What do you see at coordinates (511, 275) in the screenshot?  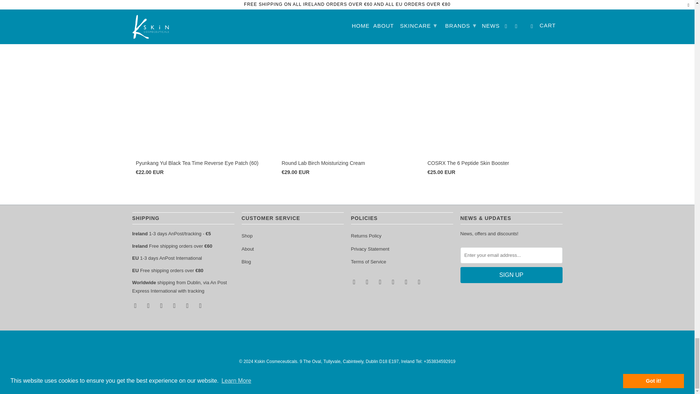 I see `Sign Up` at bounding box center [511, 275].